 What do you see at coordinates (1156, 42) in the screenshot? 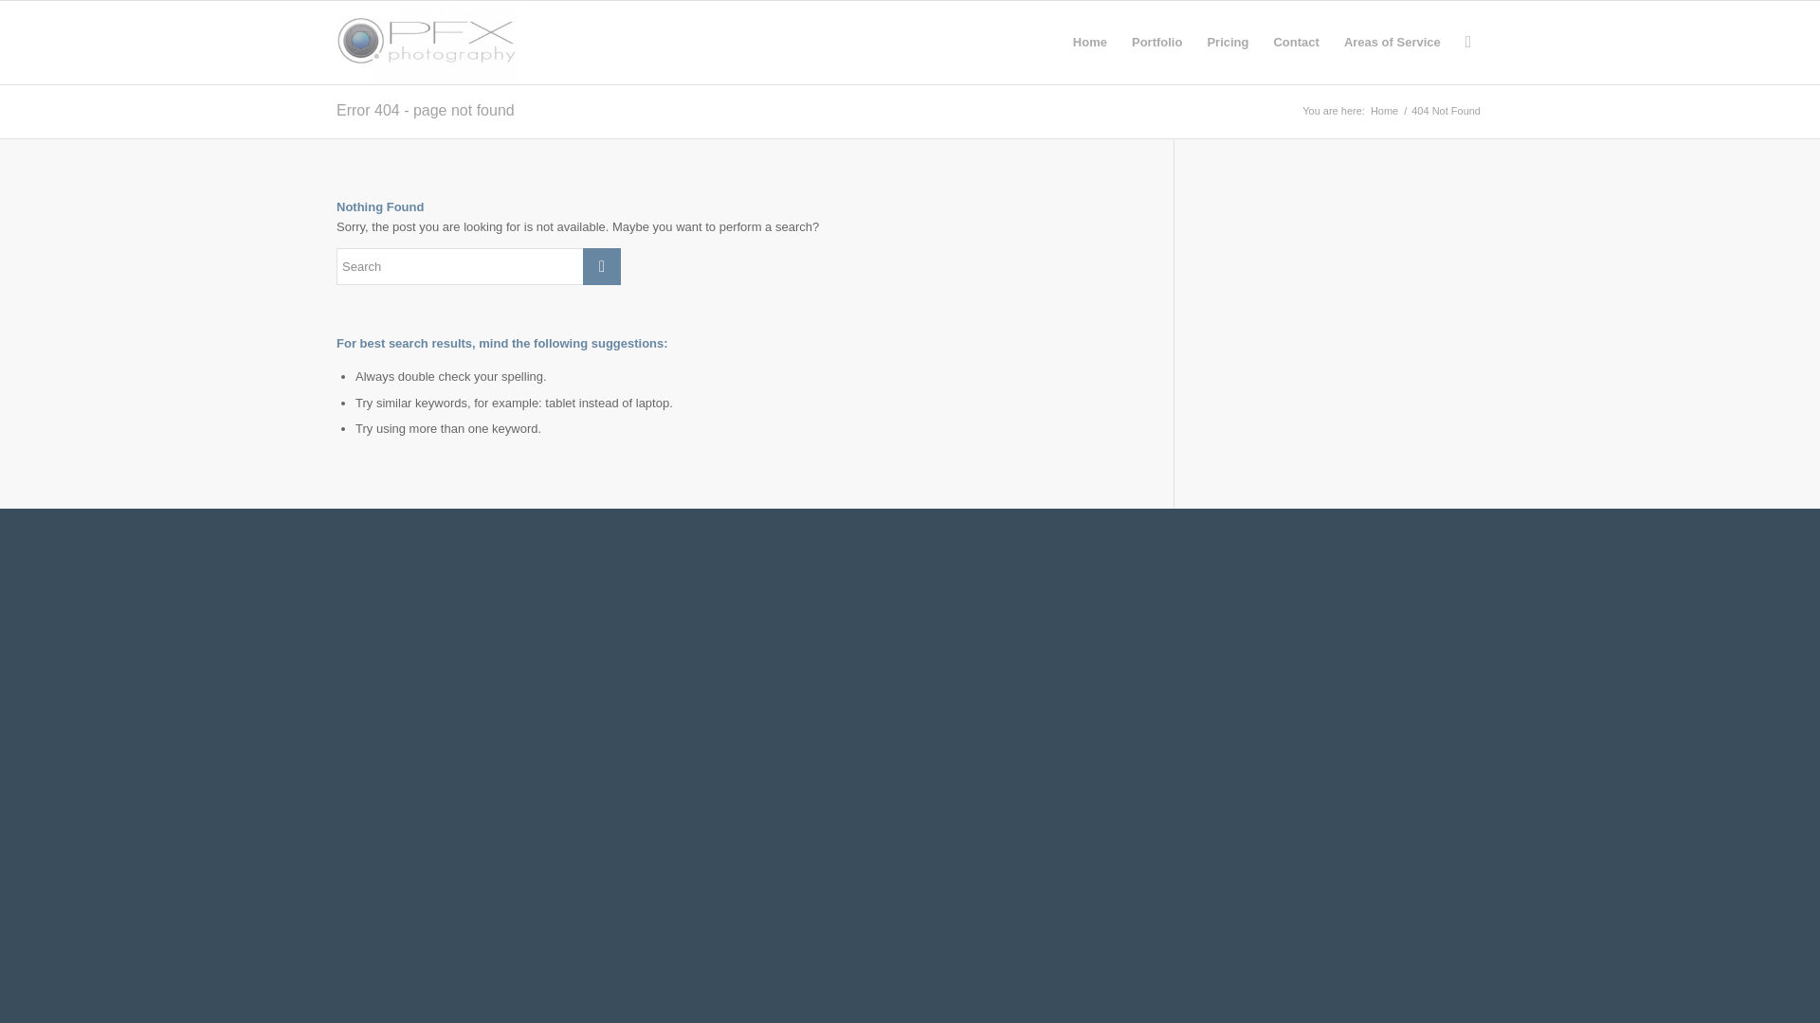
I see `Portfolio` at bounding box center [1156, 42].